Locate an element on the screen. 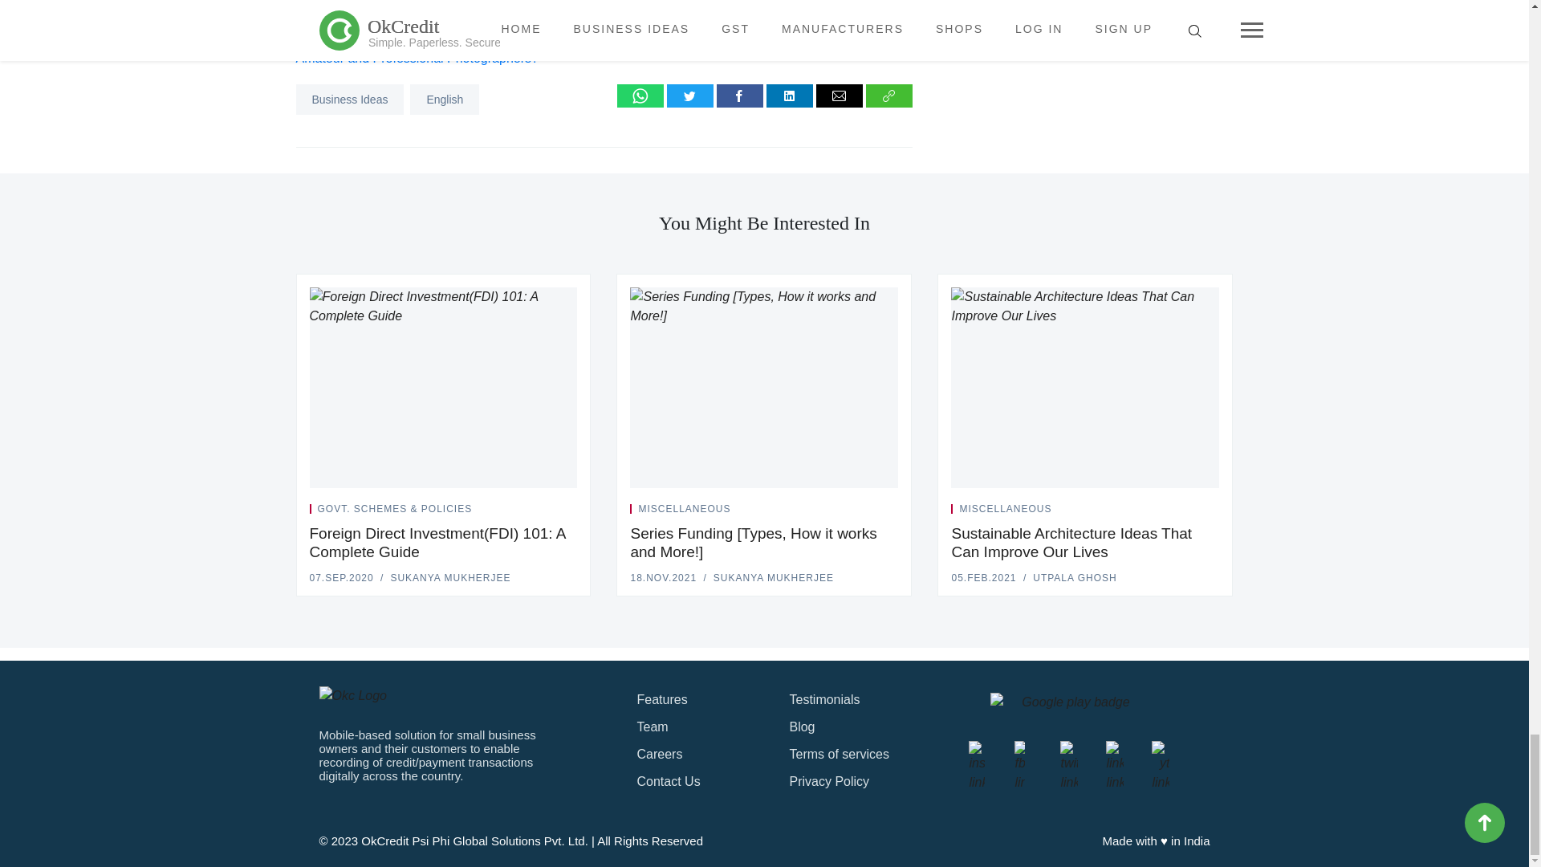 The image size is (1541, 867). Share on Facebook is located at coordinates (739, 95).